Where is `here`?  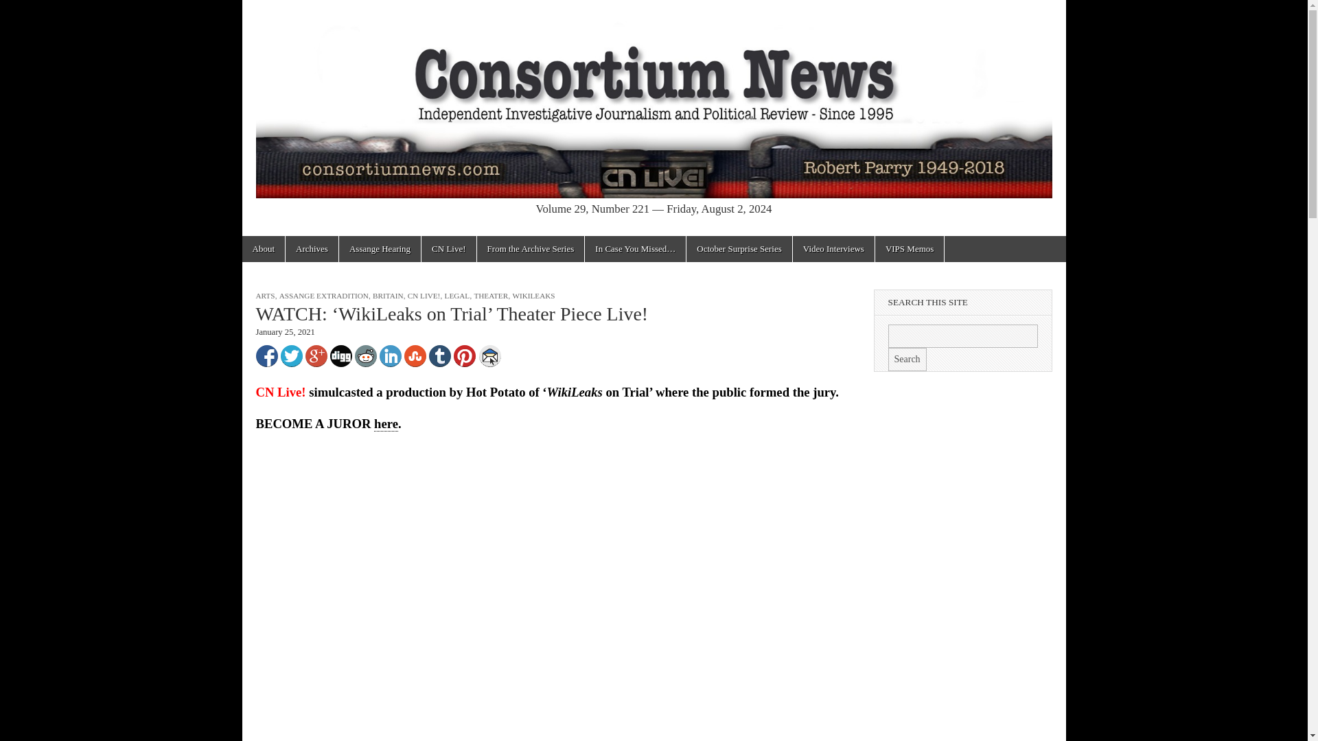
here is located at coordinates (386, 423).